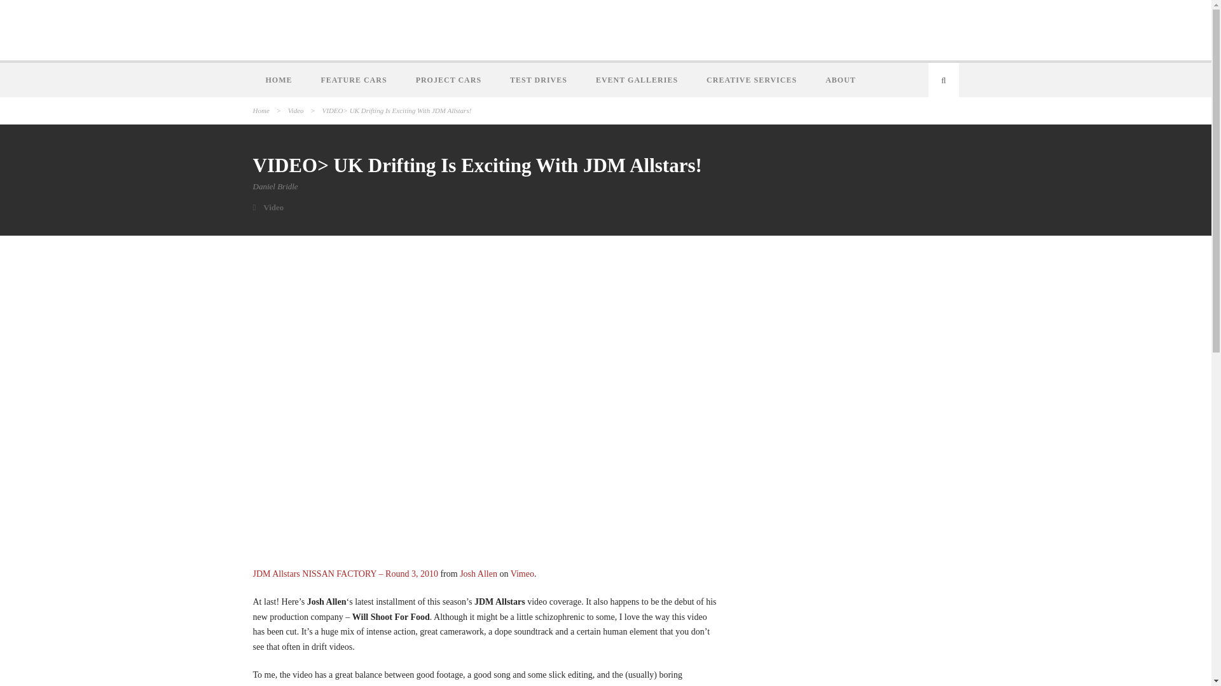  Describe the element at coordinates (275, 187) in the screenshot. I see `Posts by Daniel Bridle` at that location.